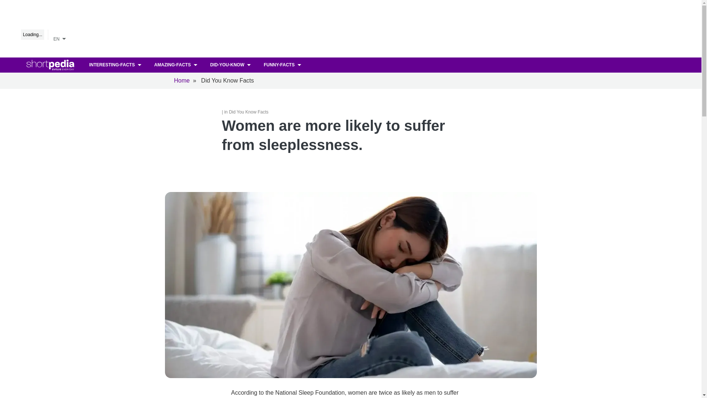 Image resolution: width=707 pixels, height=398 pixels. What do you see at coordinates (177, 65) in the screenshot?
I see `AMAZING-FACTS` at bounding box center [177, 65].